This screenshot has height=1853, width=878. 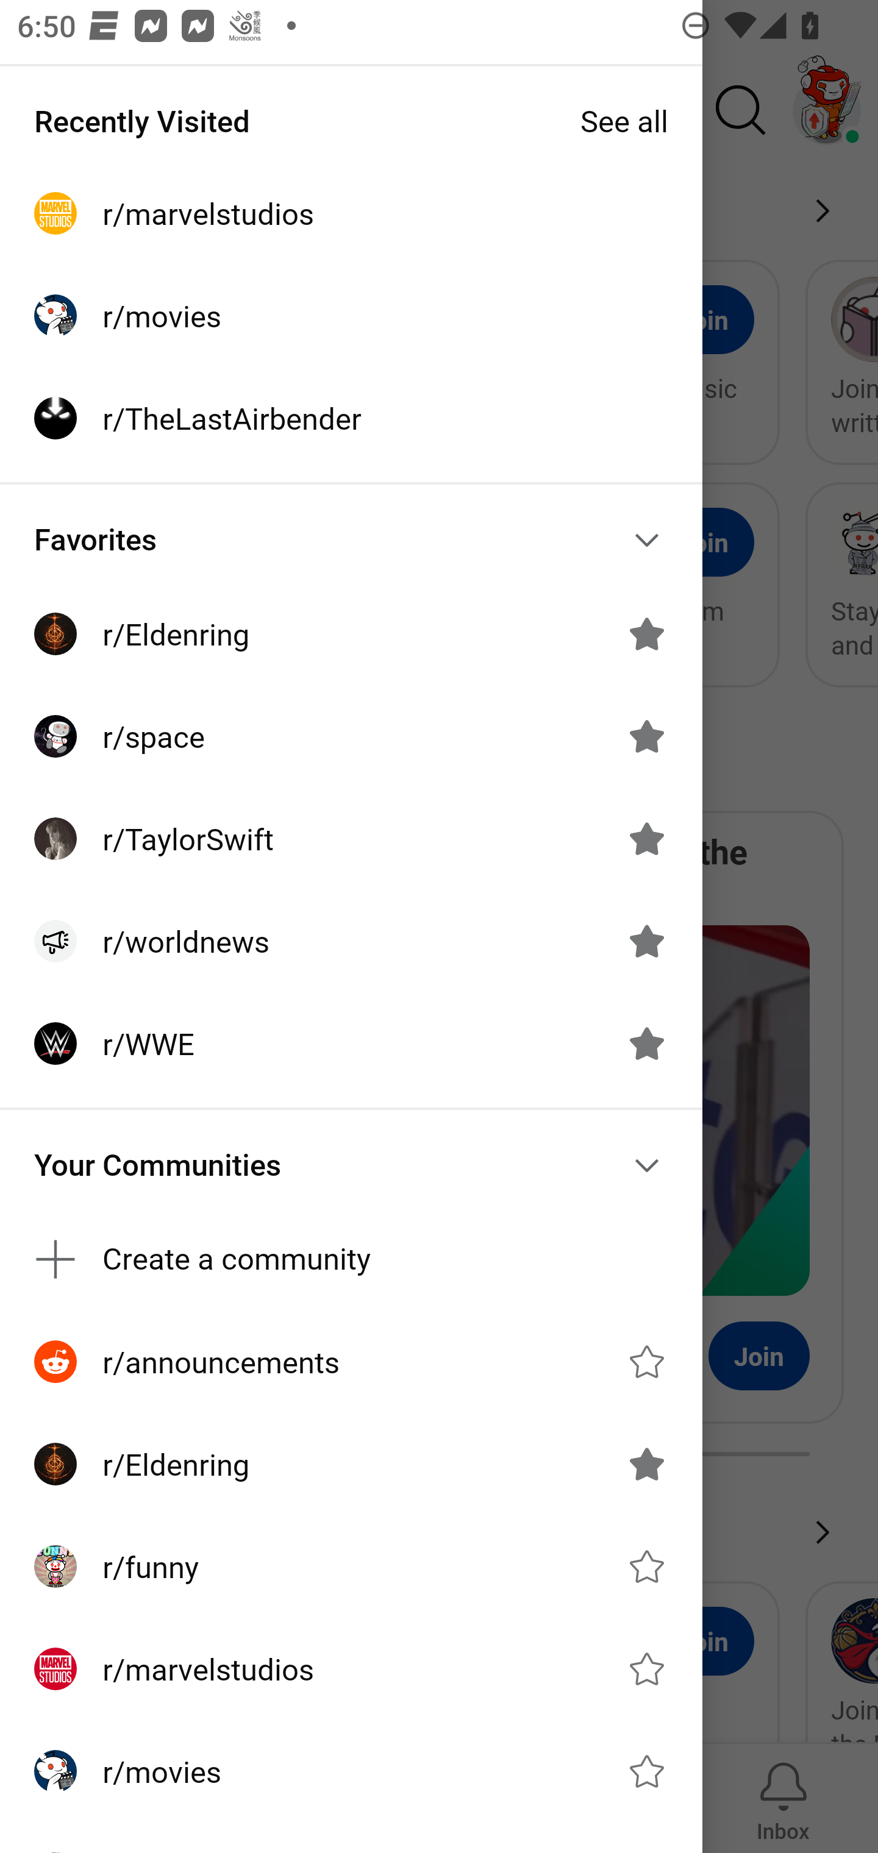 What do you see at coordinates (351, 736) in the screenshot?
I see `r/space Unfavorite r/space` at bounding box center [351, 736].